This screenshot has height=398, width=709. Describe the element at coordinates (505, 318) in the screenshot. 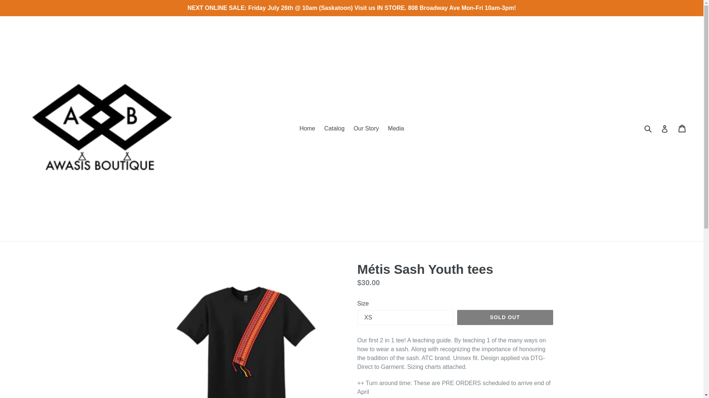

I see `SOLD OUT` at that location.